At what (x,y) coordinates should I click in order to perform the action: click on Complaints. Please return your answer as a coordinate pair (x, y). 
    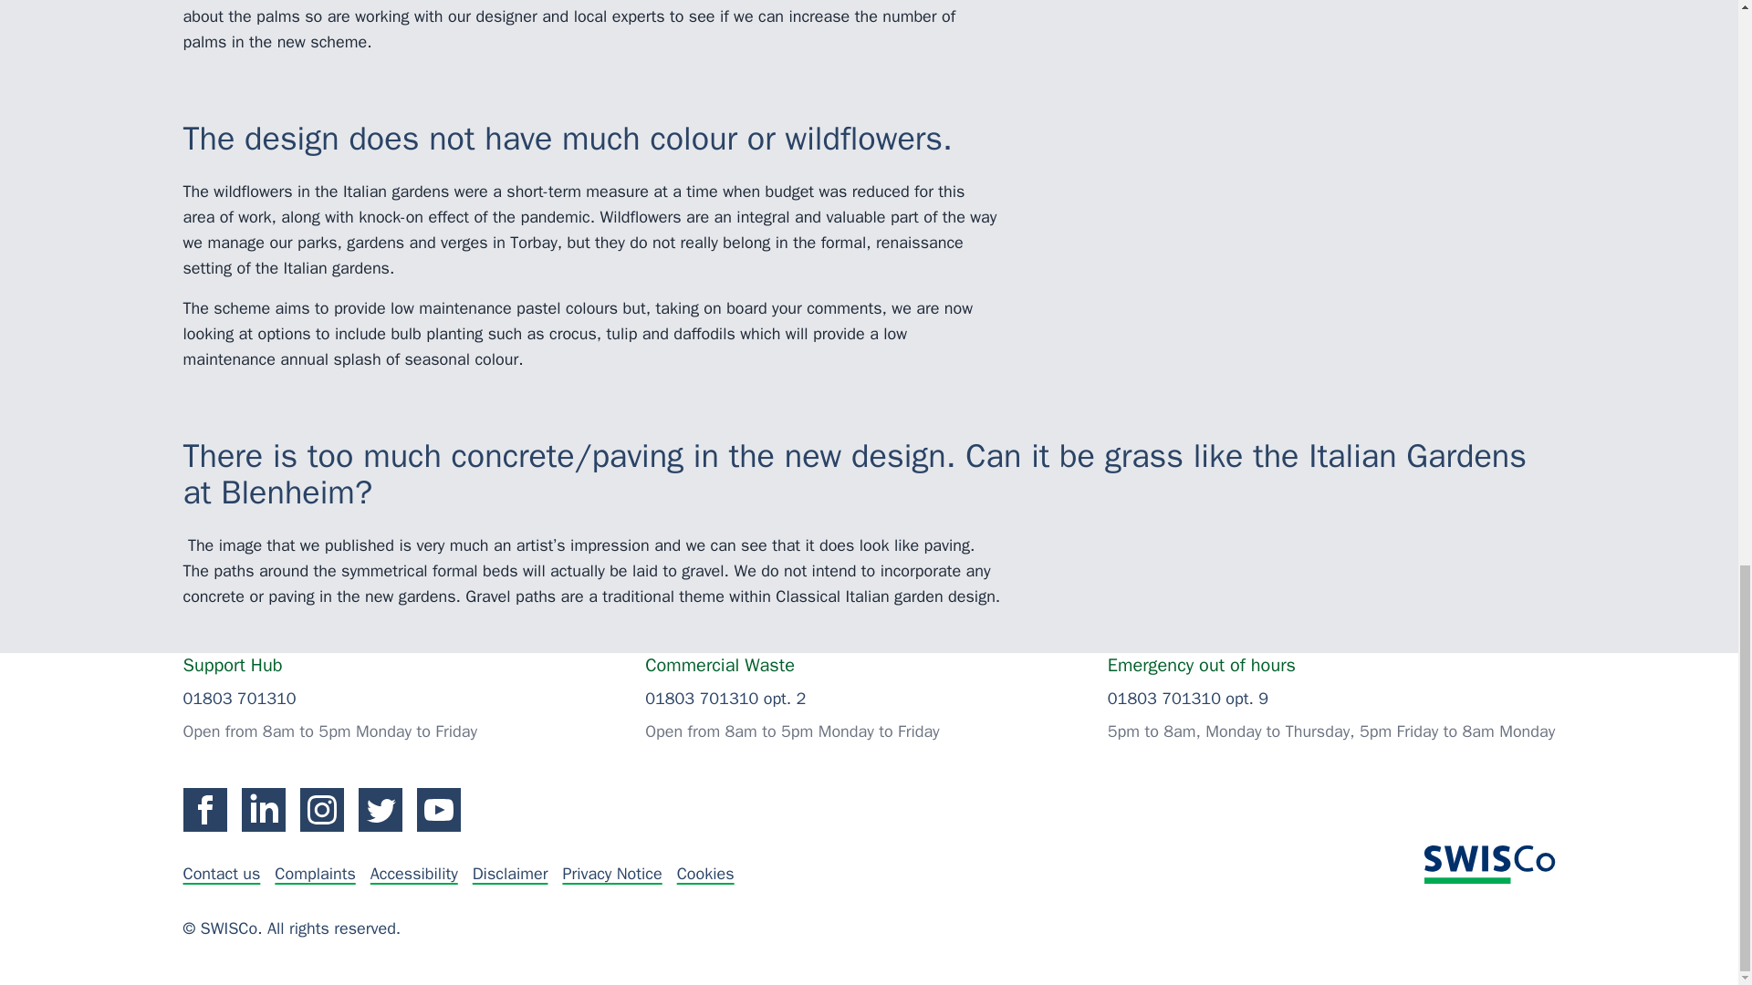
    Looking at the image, I should click on (315, 874).